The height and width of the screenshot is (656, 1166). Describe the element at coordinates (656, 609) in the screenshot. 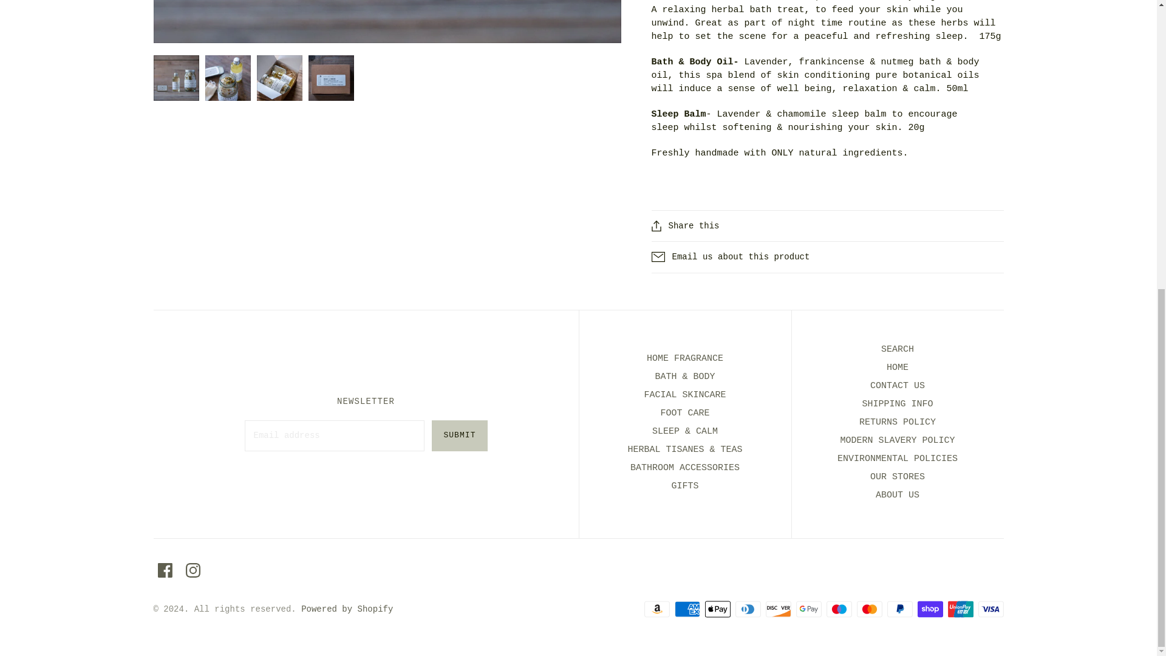

I see `Amazon` at that location.